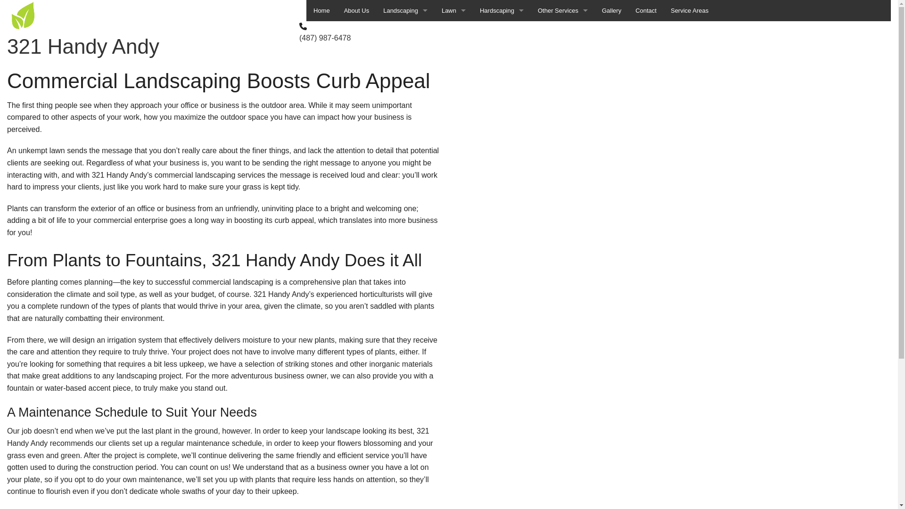 The image size is (905, 509). Describe the element at coordinates (453, 32) in the screenshot. I see `Aeration` at that location.